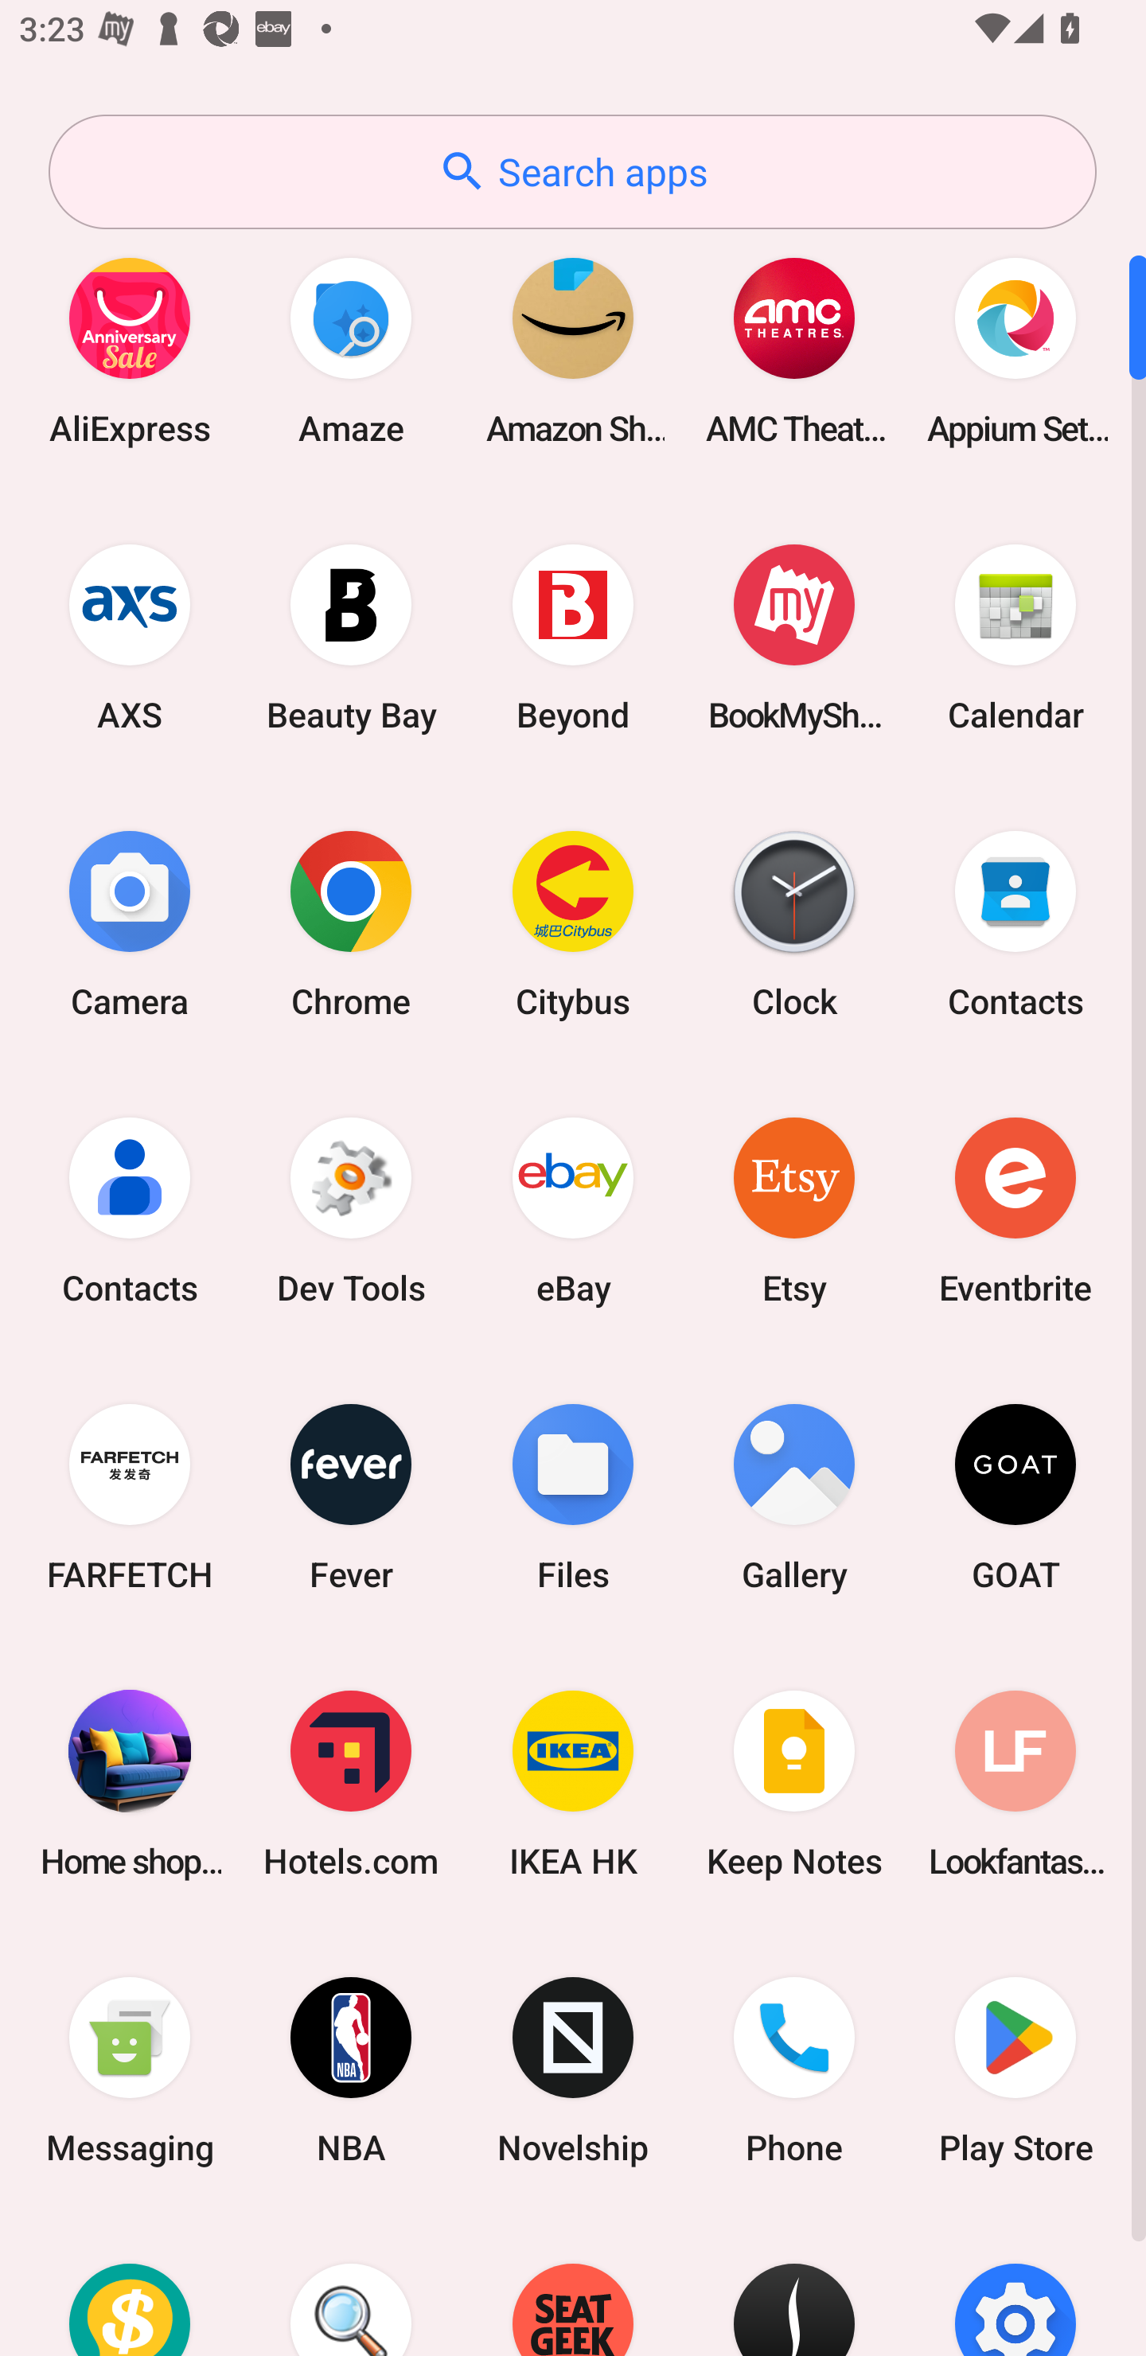  Describe the element at coordinates (573, 350) in the screenshot. I see `Amazon Shopping` at that location.